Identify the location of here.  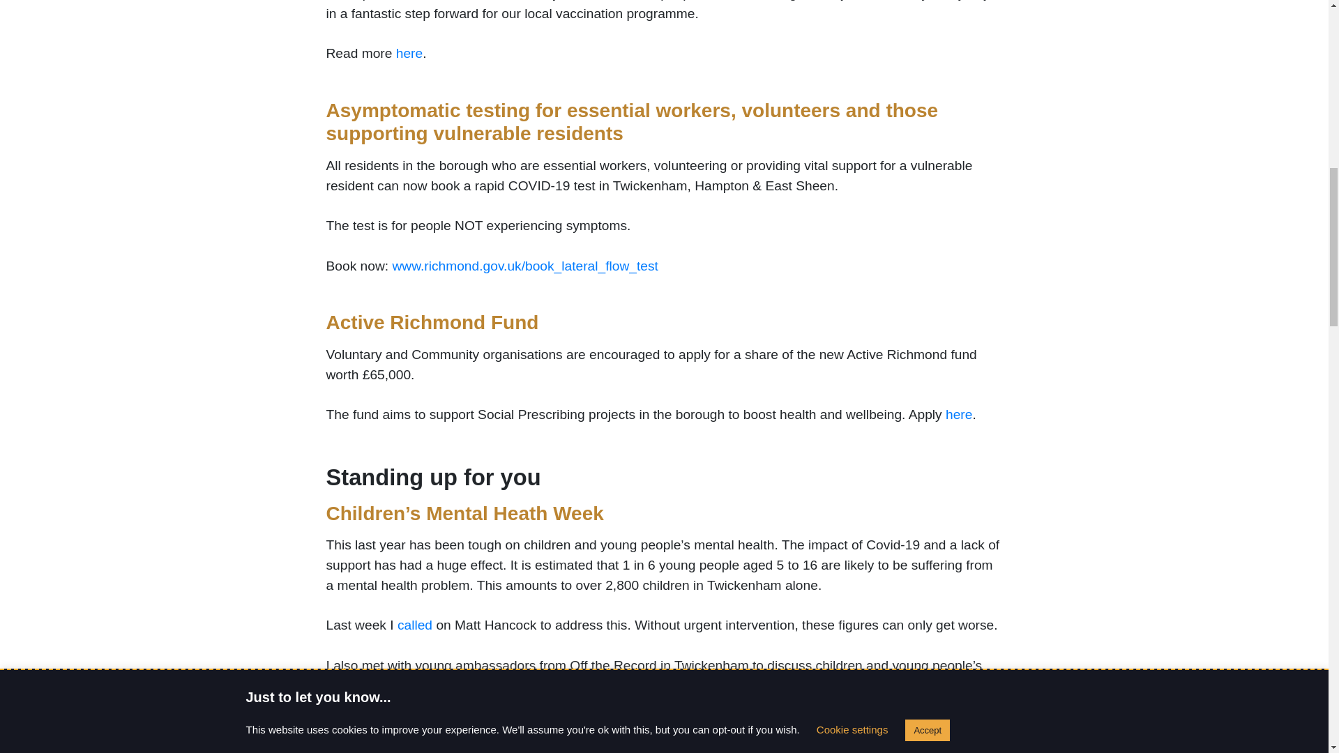
(965, 685).